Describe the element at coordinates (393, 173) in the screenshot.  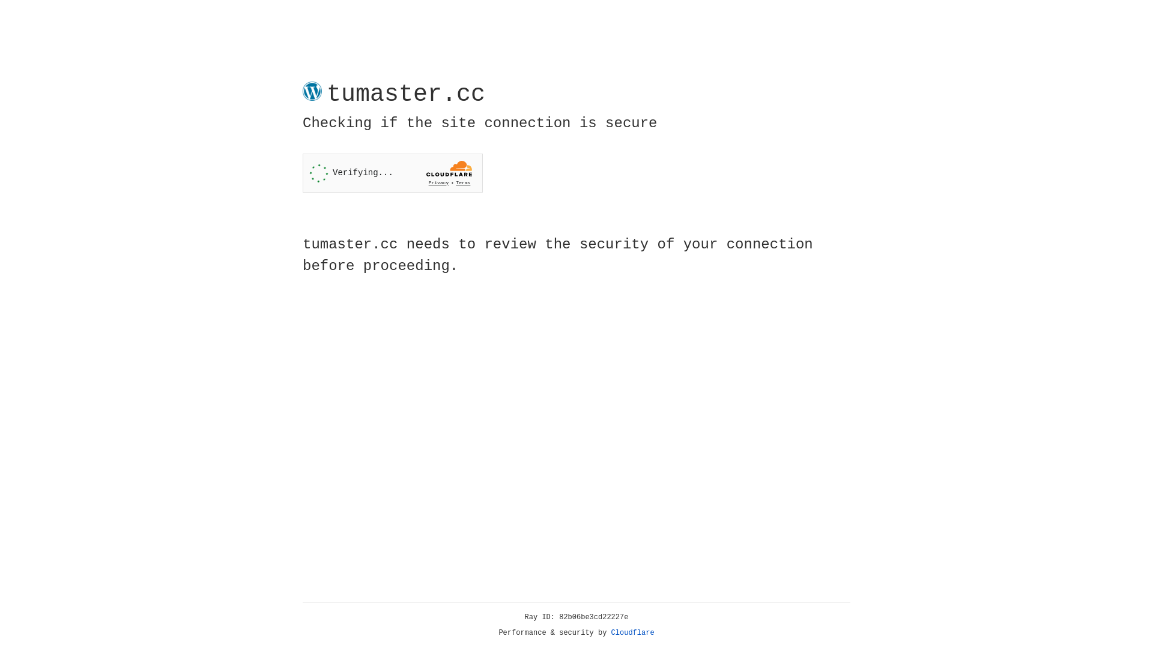
I see `Widget containing a Cloudflare security challenge` at that location.